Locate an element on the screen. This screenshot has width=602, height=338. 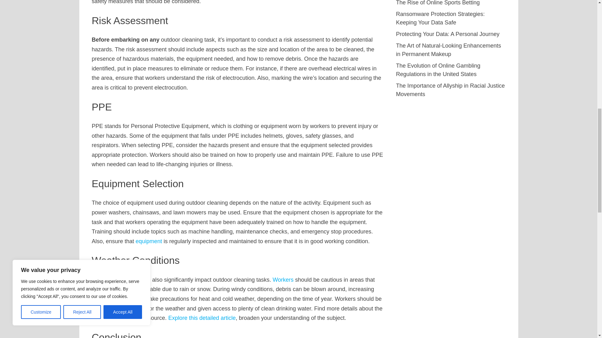
Workers is located at coordinates (283, 280).